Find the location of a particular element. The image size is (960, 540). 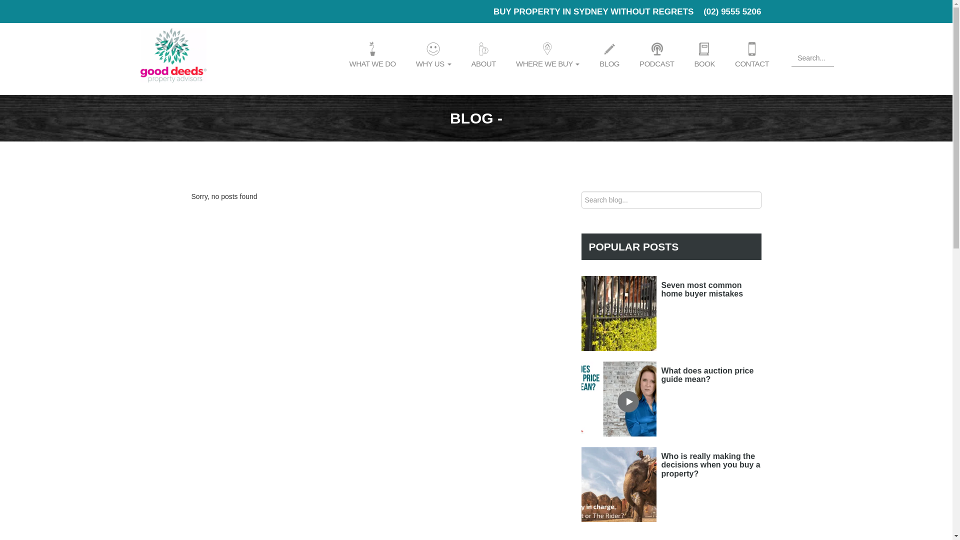

(02) 9555 5206 is located at coordinates (732, 12).